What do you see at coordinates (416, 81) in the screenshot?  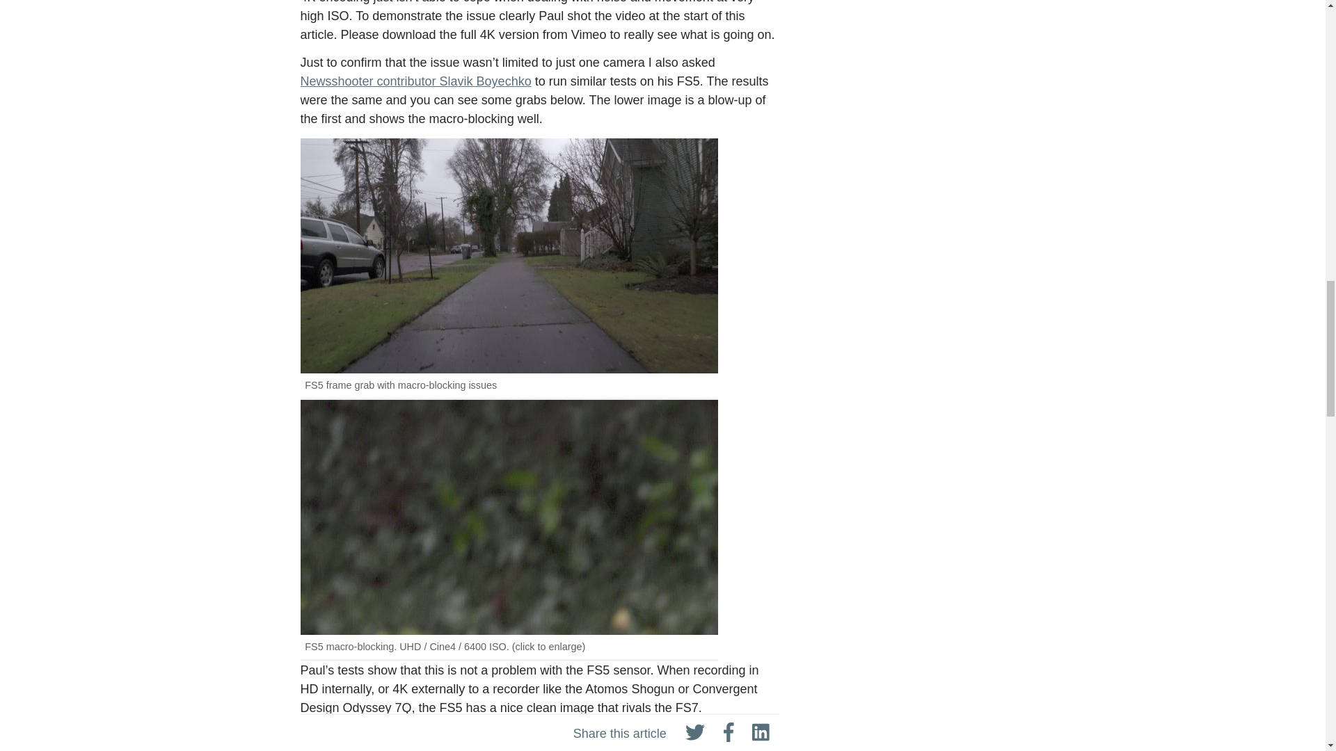 I see `Newsshooter contributor Slavik Boyechko` at bounding box center [416, 81].